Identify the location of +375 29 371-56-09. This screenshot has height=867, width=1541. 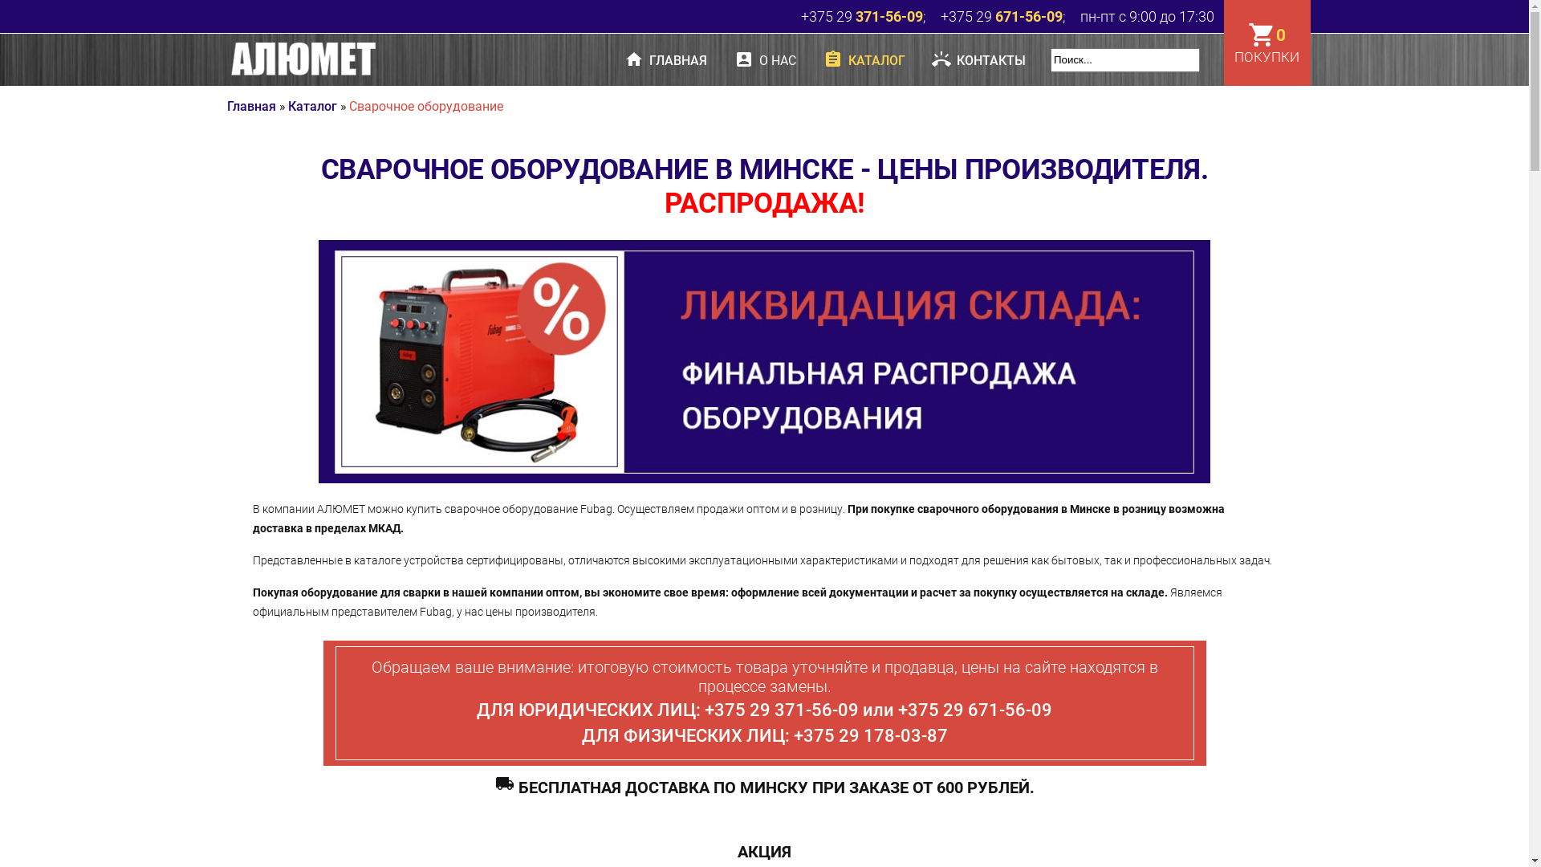
(782, 710).